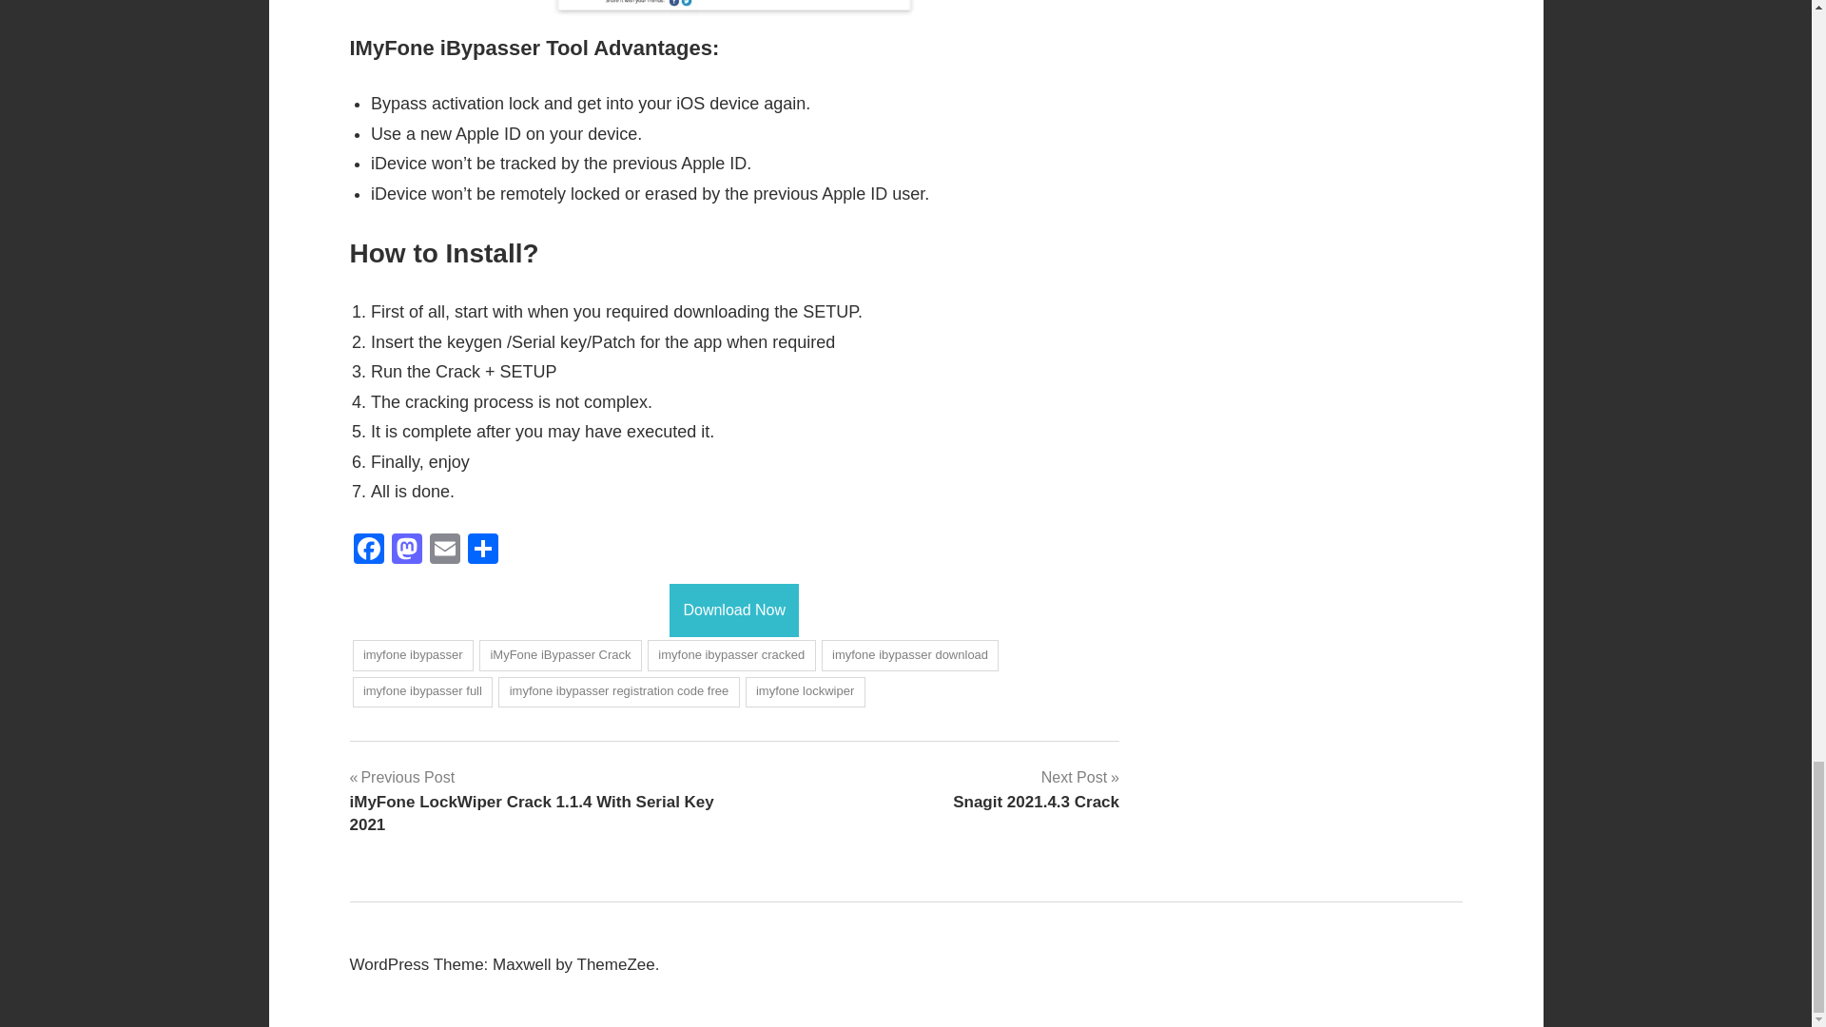 Image resolution: width=1826 pixels, height=1027 pixels. I want to click on Download Now, so click(406, 551).